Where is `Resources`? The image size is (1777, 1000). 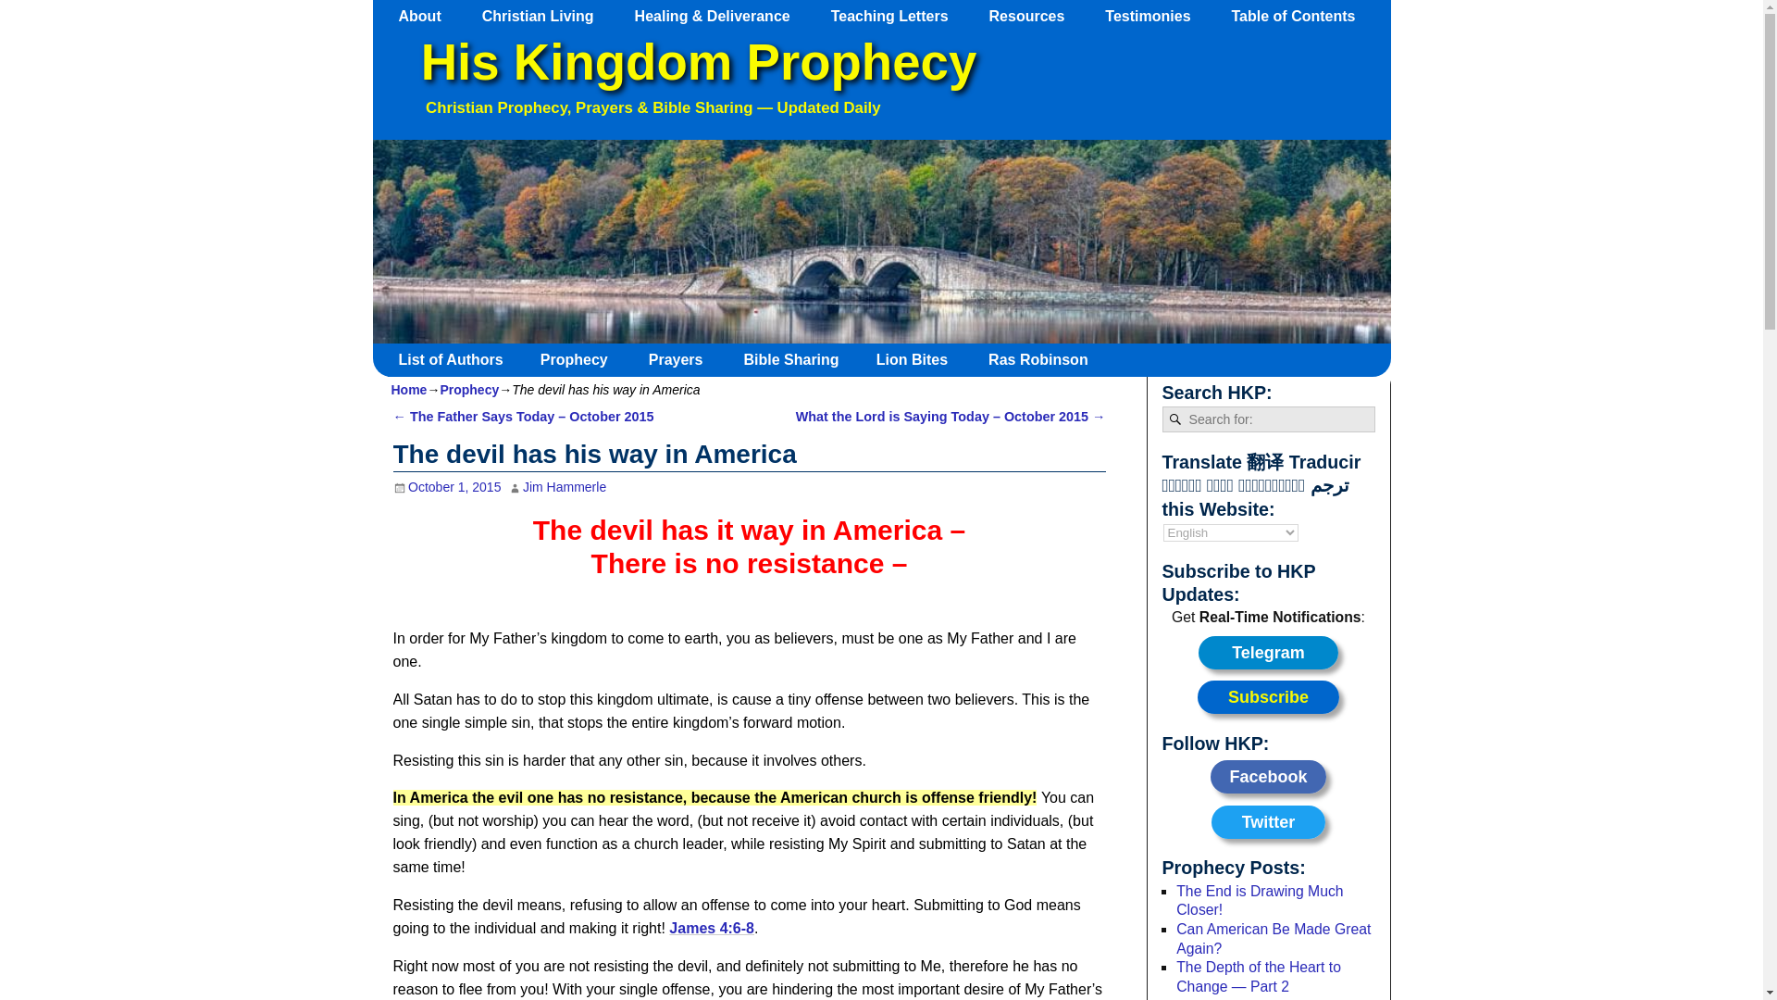
Resources is located at coordinates (1037, 16).